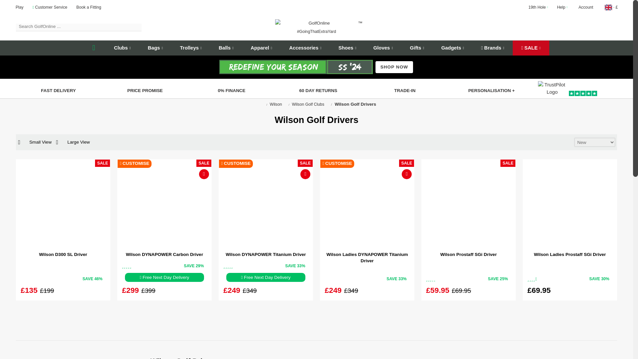 The height and width of the screenshot is (359, 638). Describe the element at coordinates (50, 7) in the screenshot. I see `Customer Service` at that location.